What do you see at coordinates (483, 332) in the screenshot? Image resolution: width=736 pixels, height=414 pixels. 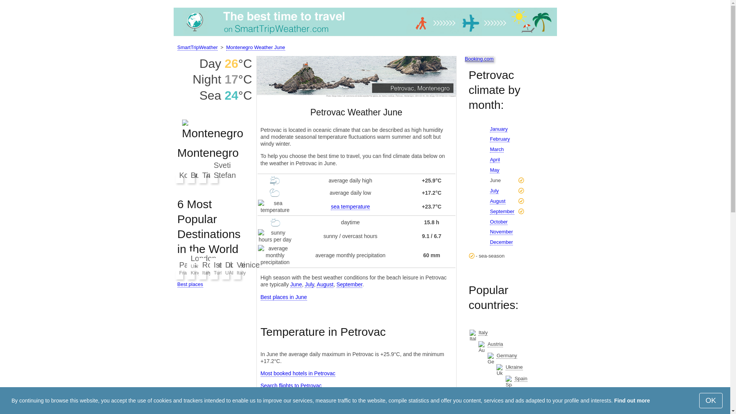 I see `Italy` at bounding box center [483, 332].